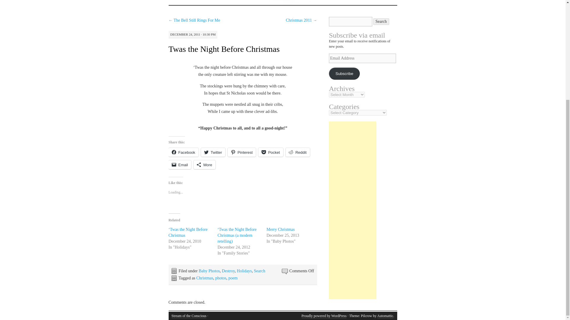 The width and height of the screenshot is (570, 320). What do you see at coordinates (189, 316) in the screenshot?
I see `Stream of the Conscious` at bounding box center [189, 316].